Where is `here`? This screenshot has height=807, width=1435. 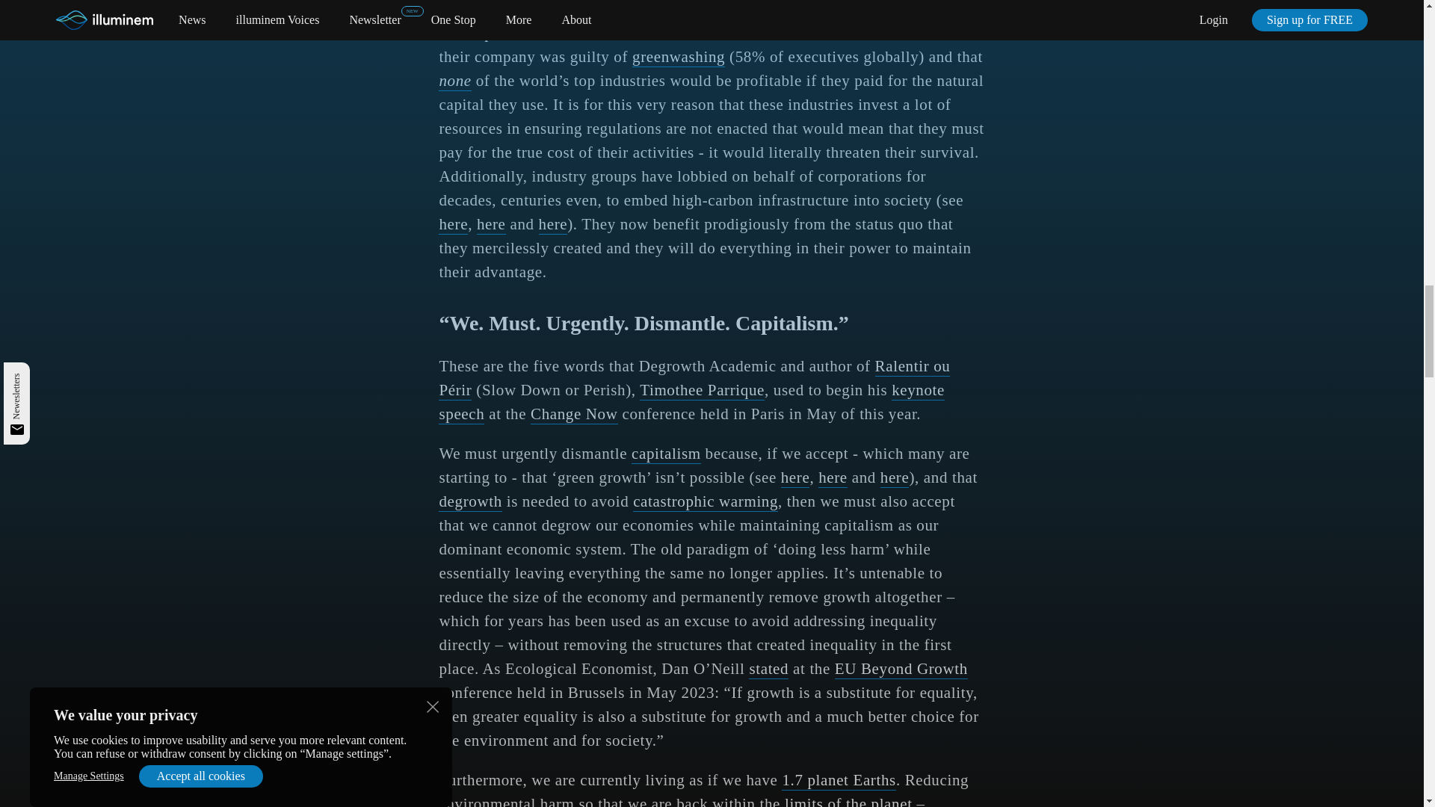
here is located at coordinates (895, 478).